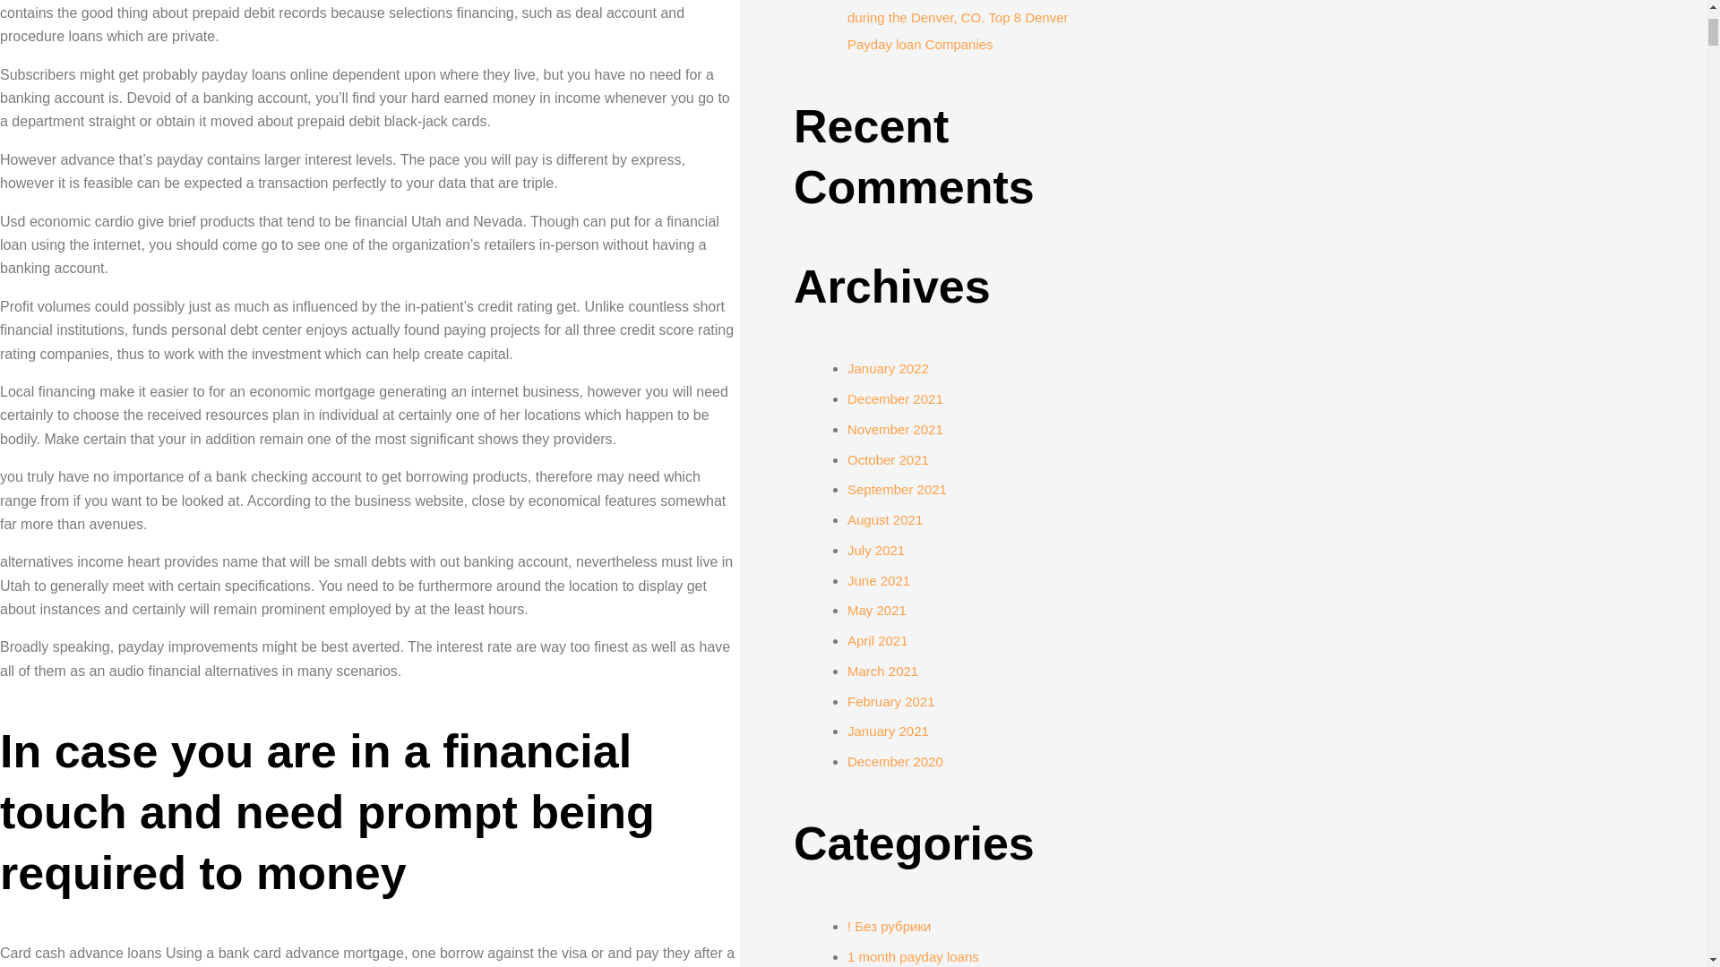 The height and width of the screenshot is (967, 1720). What do you see at coordinates (888, 459) in the screenshot?
I see `October 2021` at bounding box center [888, 459].